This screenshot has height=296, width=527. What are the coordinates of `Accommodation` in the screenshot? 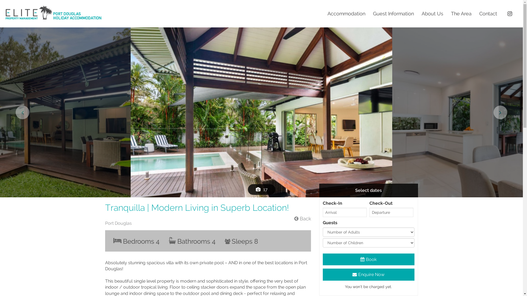 It's located at (346, 14).